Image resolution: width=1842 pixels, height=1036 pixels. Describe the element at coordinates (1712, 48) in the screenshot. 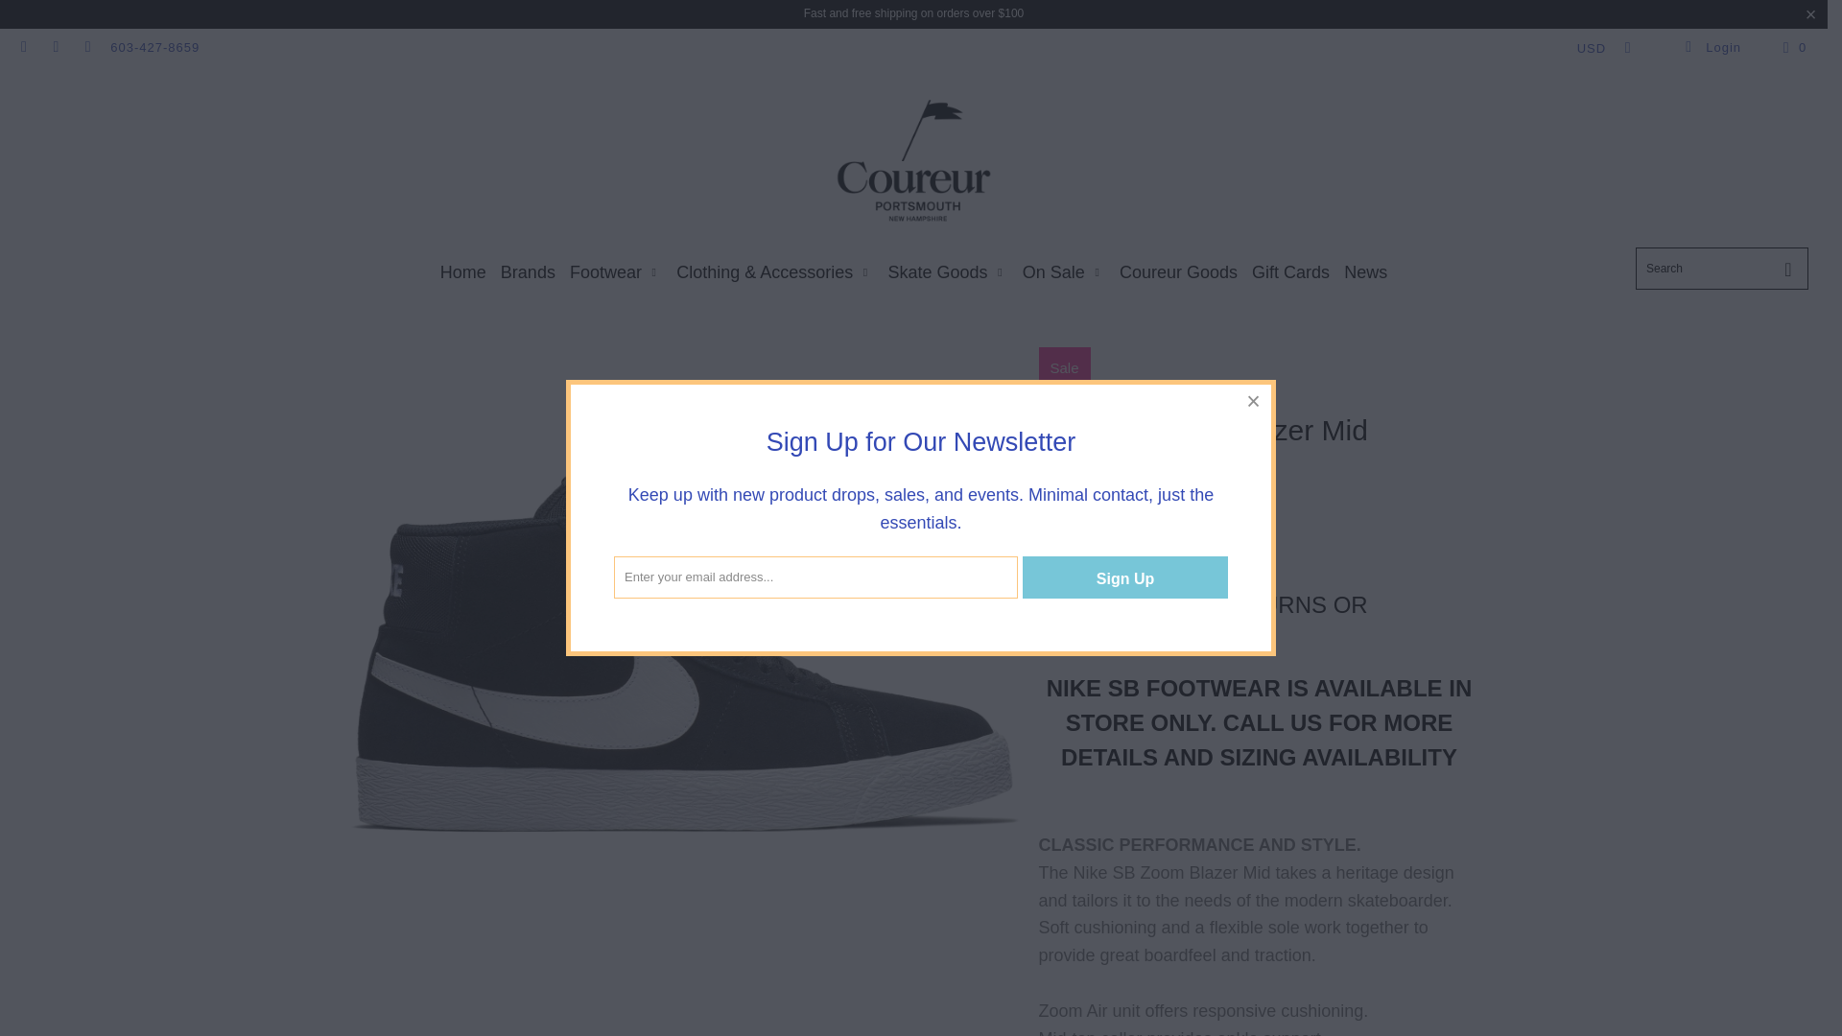

I see `My Account ` at that location.